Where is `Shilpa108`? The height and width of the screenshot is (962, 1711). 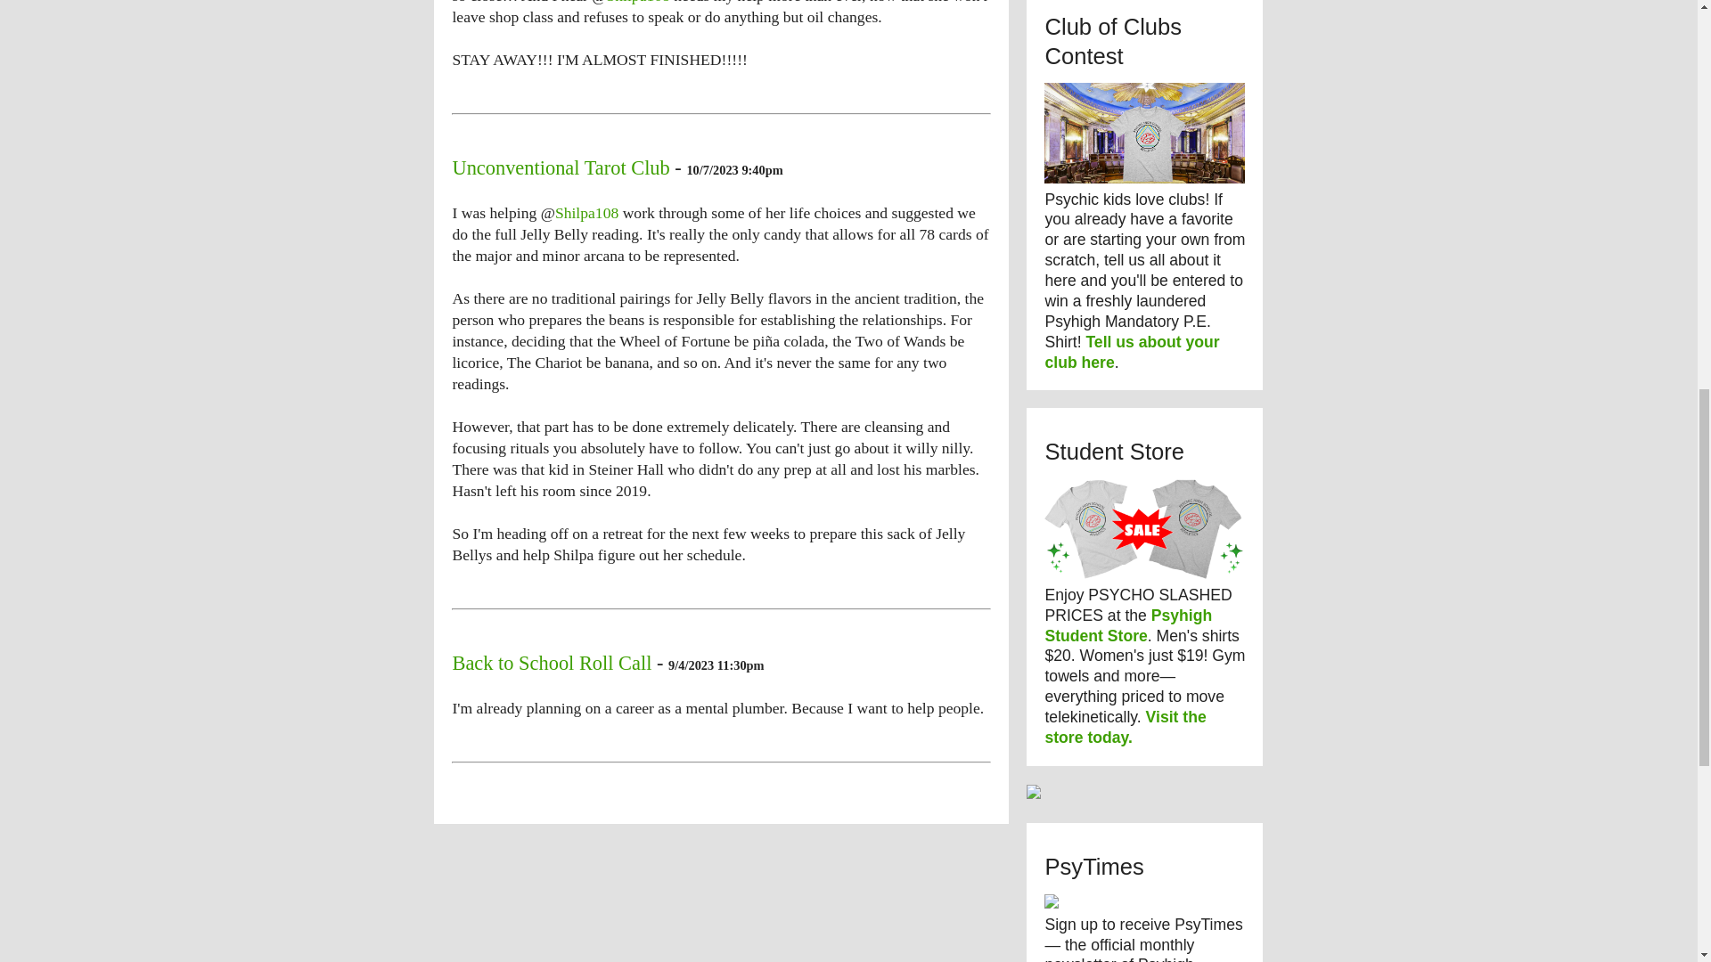 Shilpa108 is located at coordinates (638, 2).